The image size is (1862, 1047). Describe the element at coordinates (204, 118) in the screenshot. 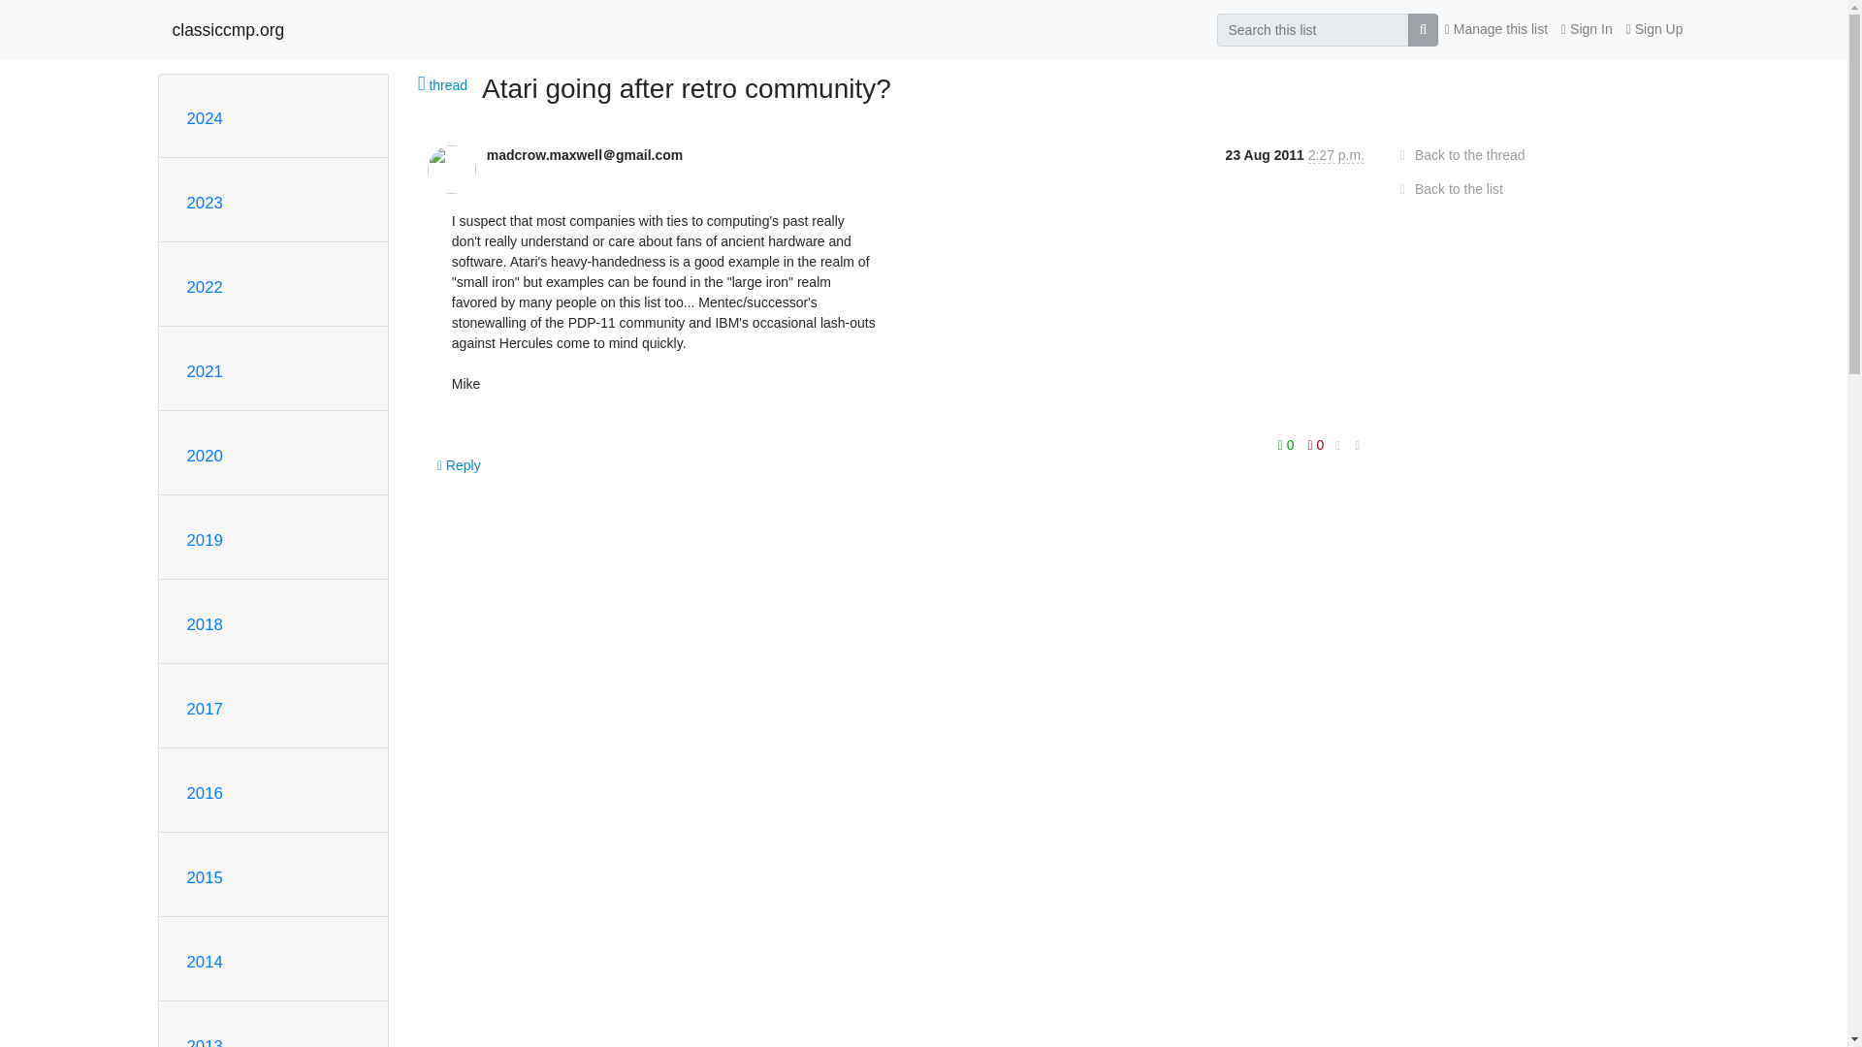

I see `2024` at that location.